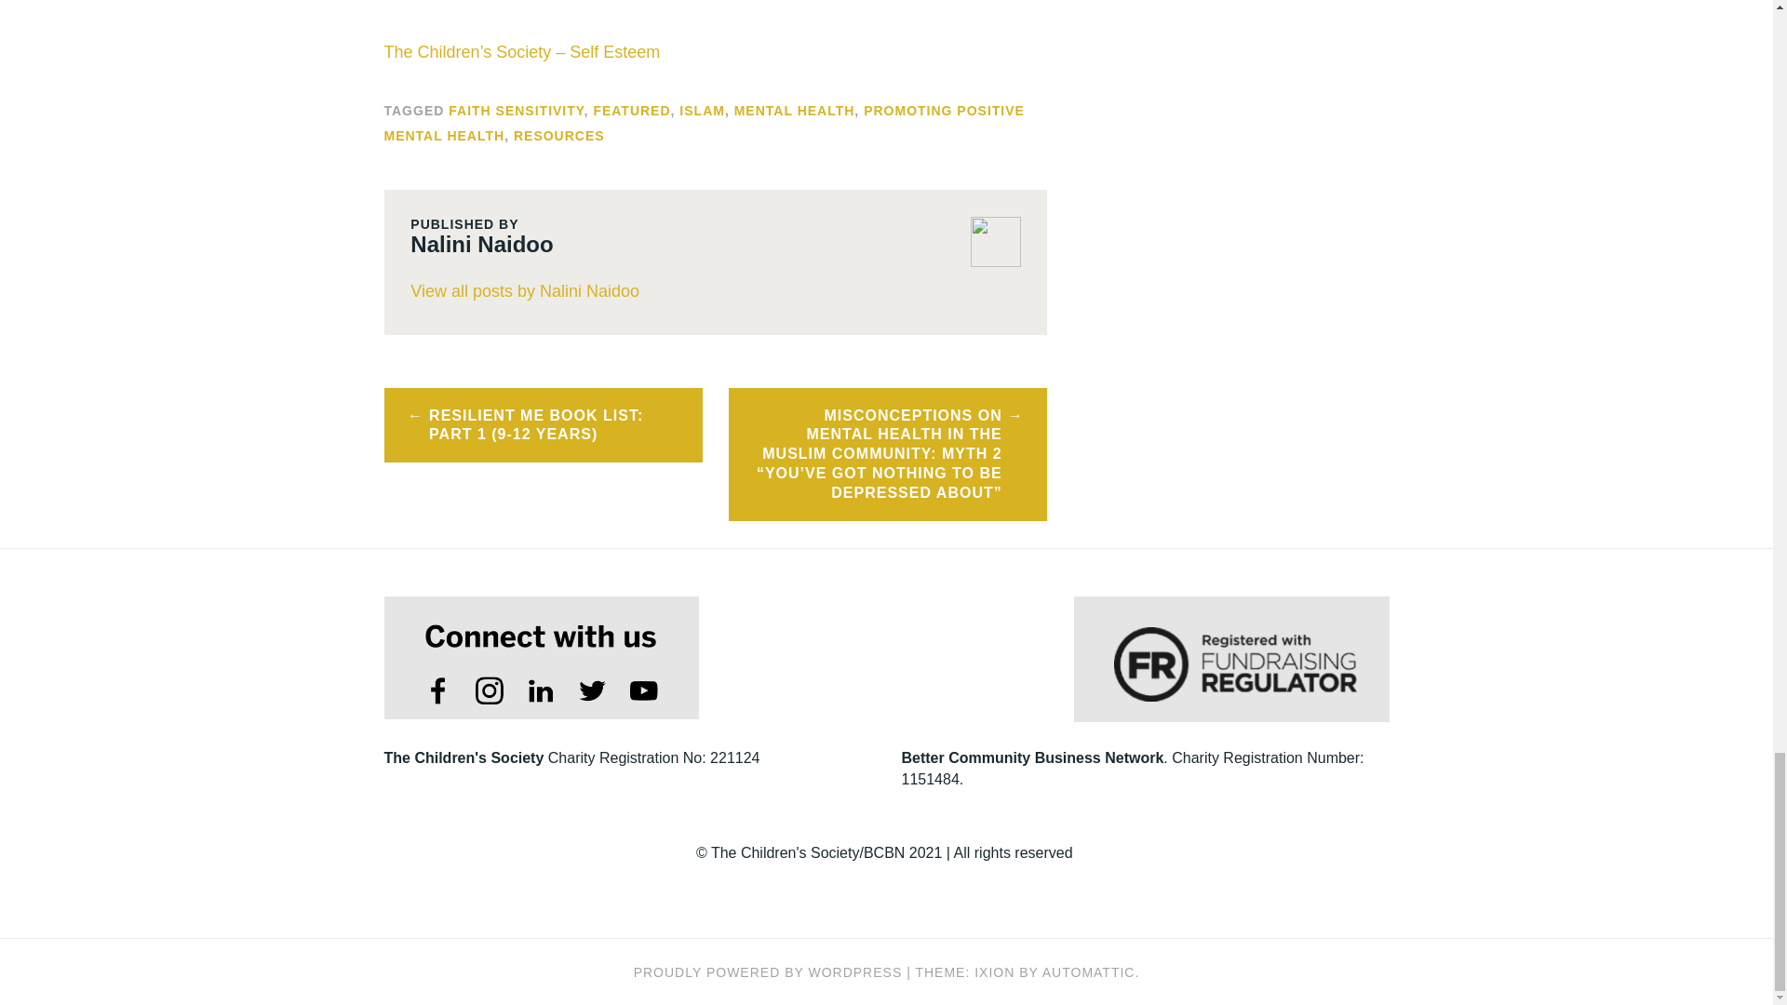 Image resolution: width=1787 pixels, height=1005 pixels. What do you see at coordinates (631, 111) in the screenshot?
I see `FEATURED` at bounding box center [631, 111].